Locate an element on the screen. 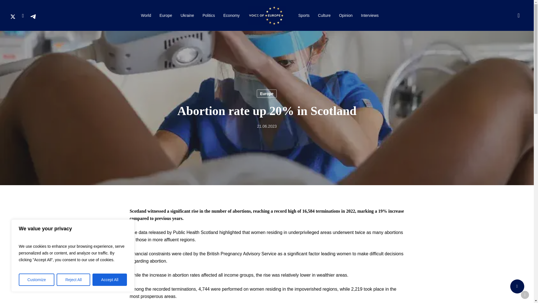  Ukraine is located at coordinates (187, 15).